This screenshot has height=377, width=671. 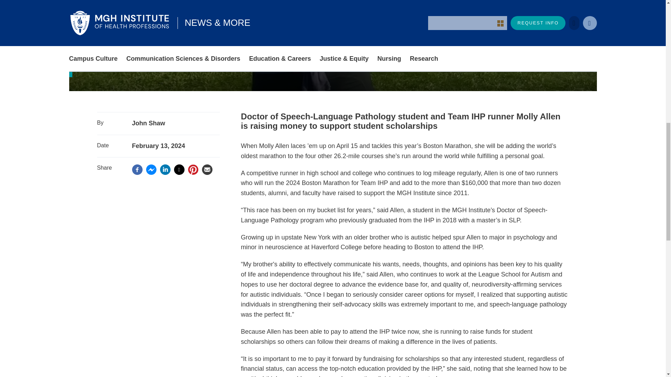 What do you see at coordinates (165, 169) in the screenshot?
I see `Linkedin` at bounding box center [165, 169].